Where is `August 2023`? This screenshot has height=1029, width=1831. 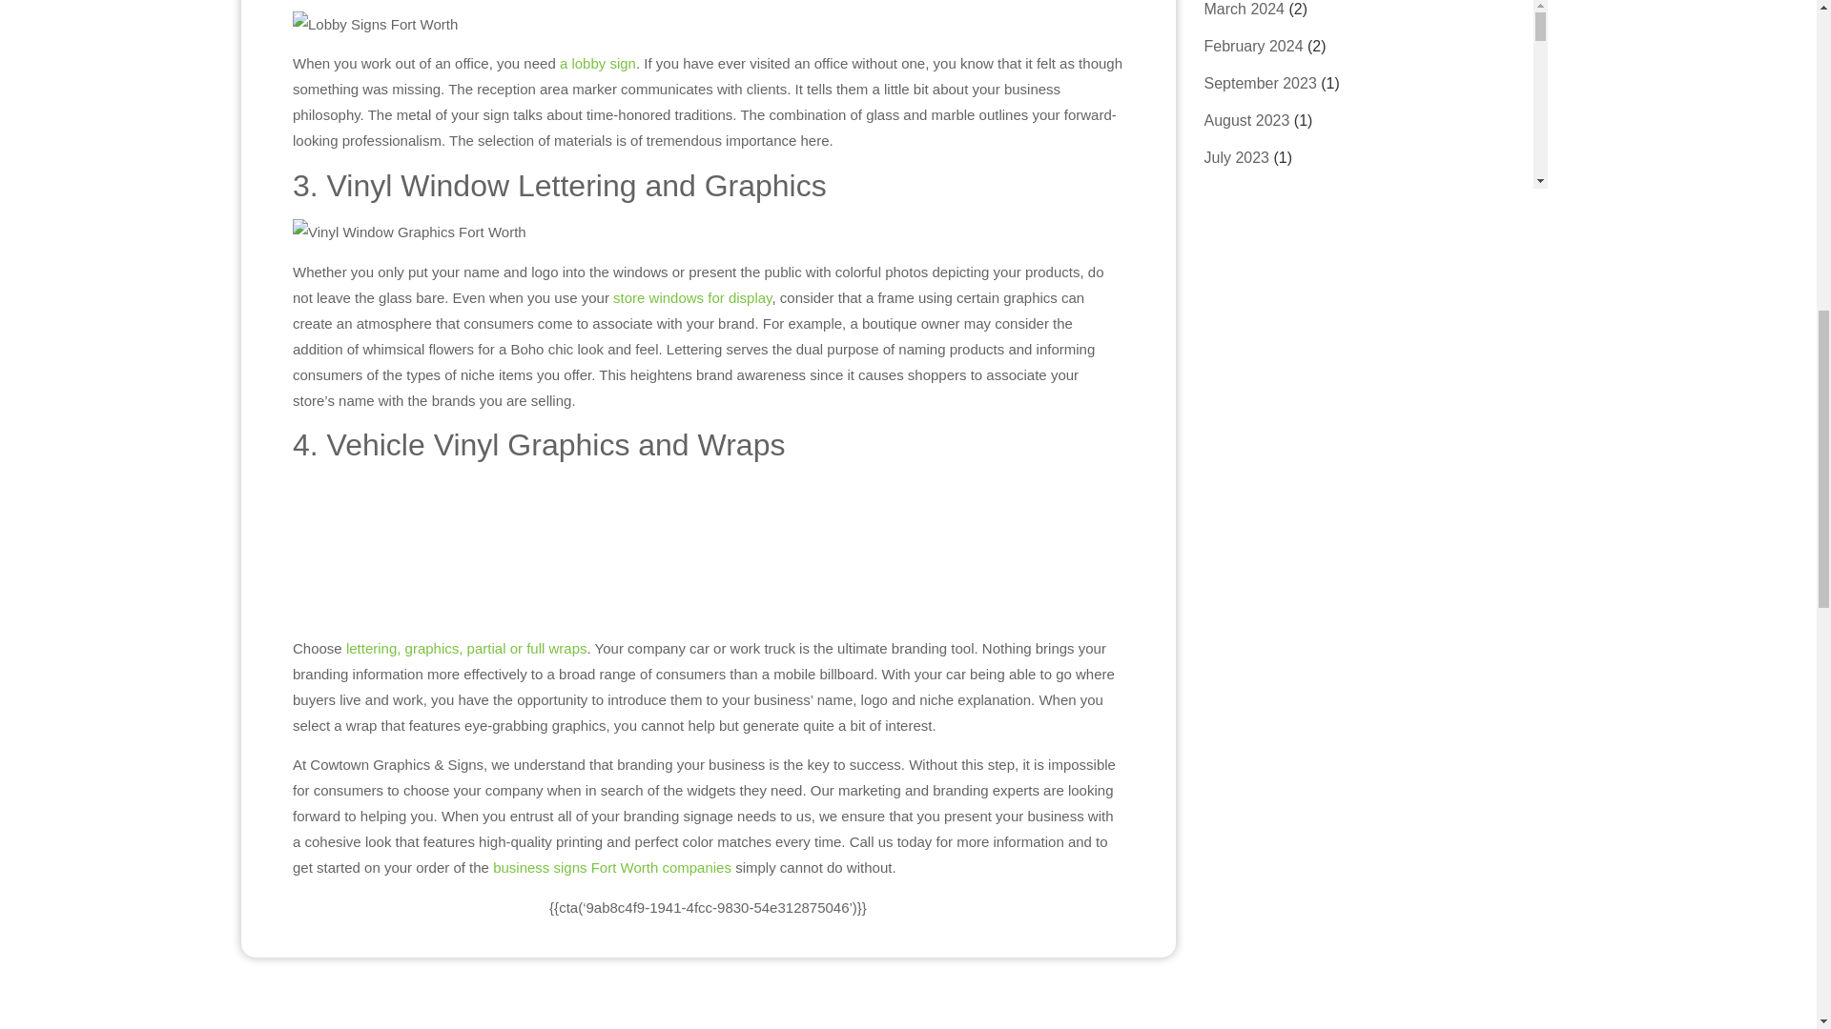
August 2023 is located at coordinates (1259, 120).